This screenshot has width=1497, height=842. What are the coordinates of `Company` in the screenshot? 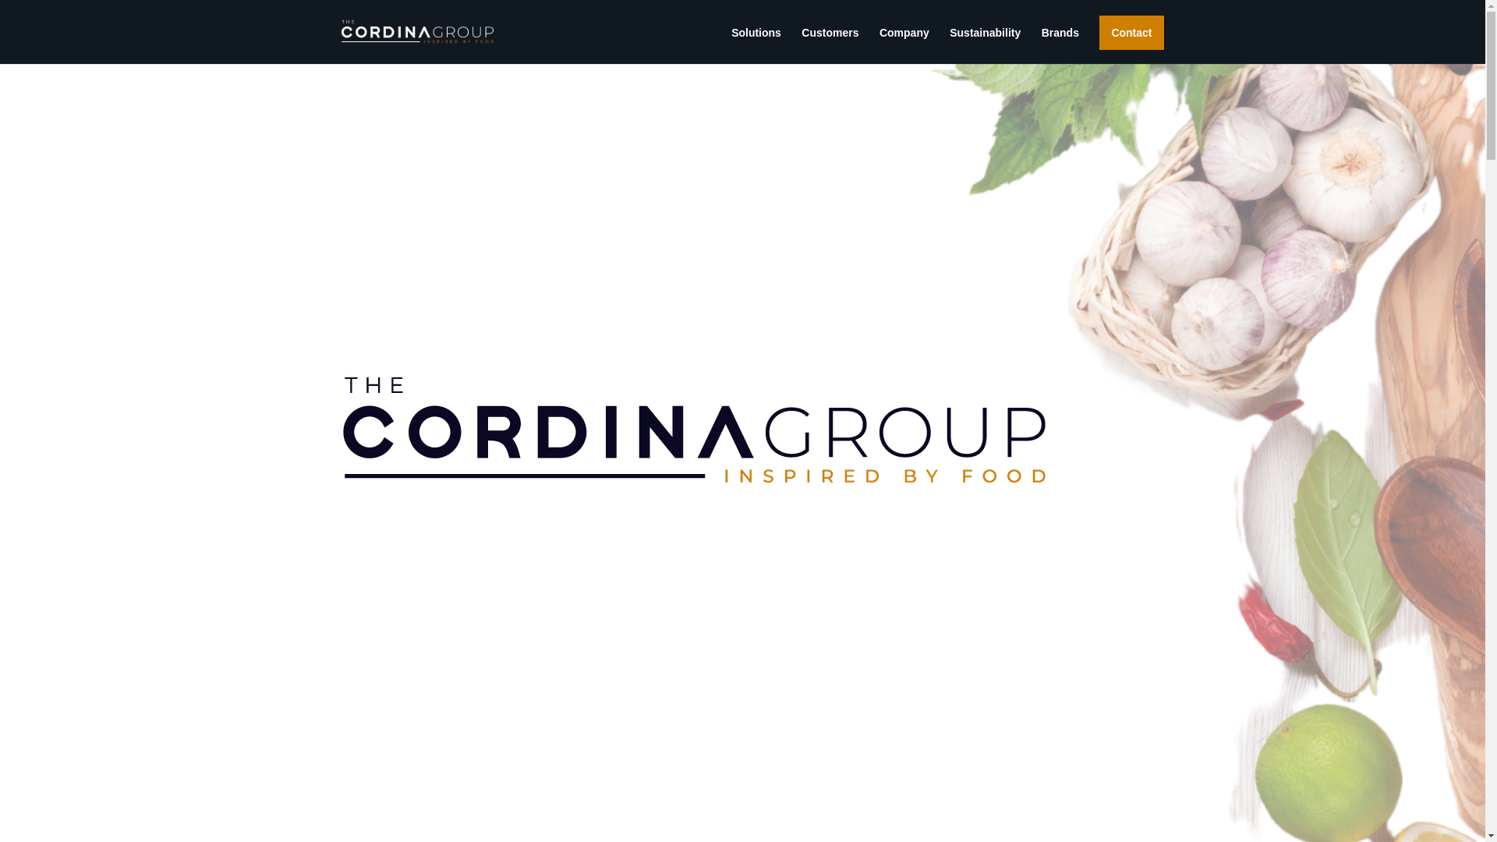 It's located at (904, 45).